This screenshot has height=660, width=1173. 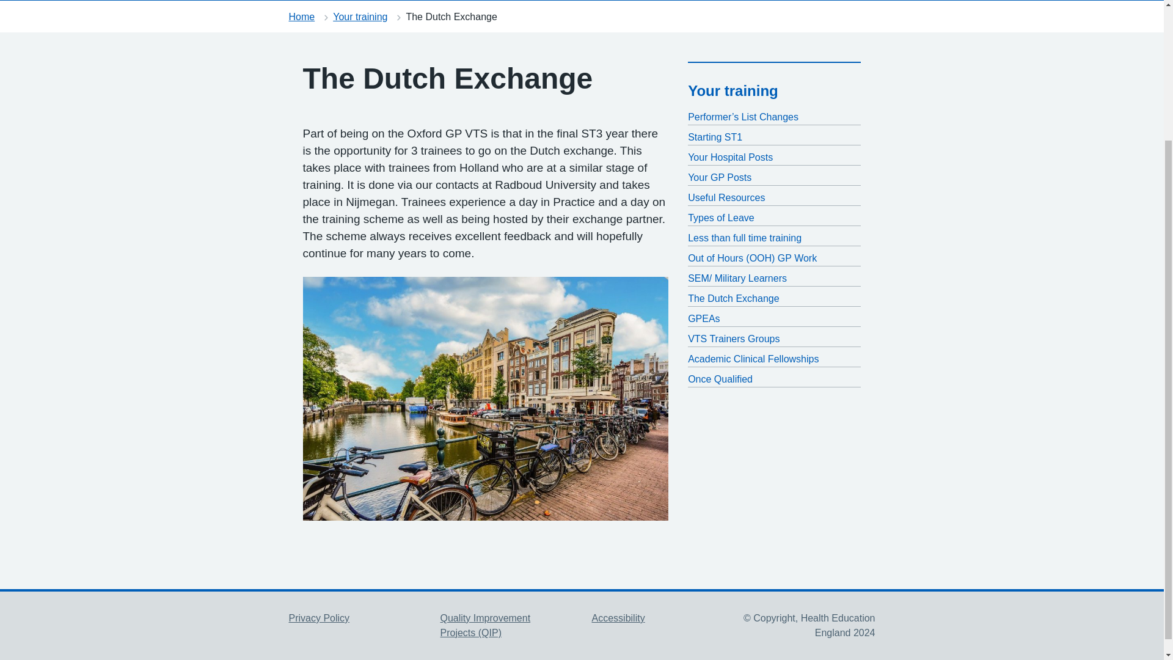 I want to click on Home, so click(x=312, y=0).